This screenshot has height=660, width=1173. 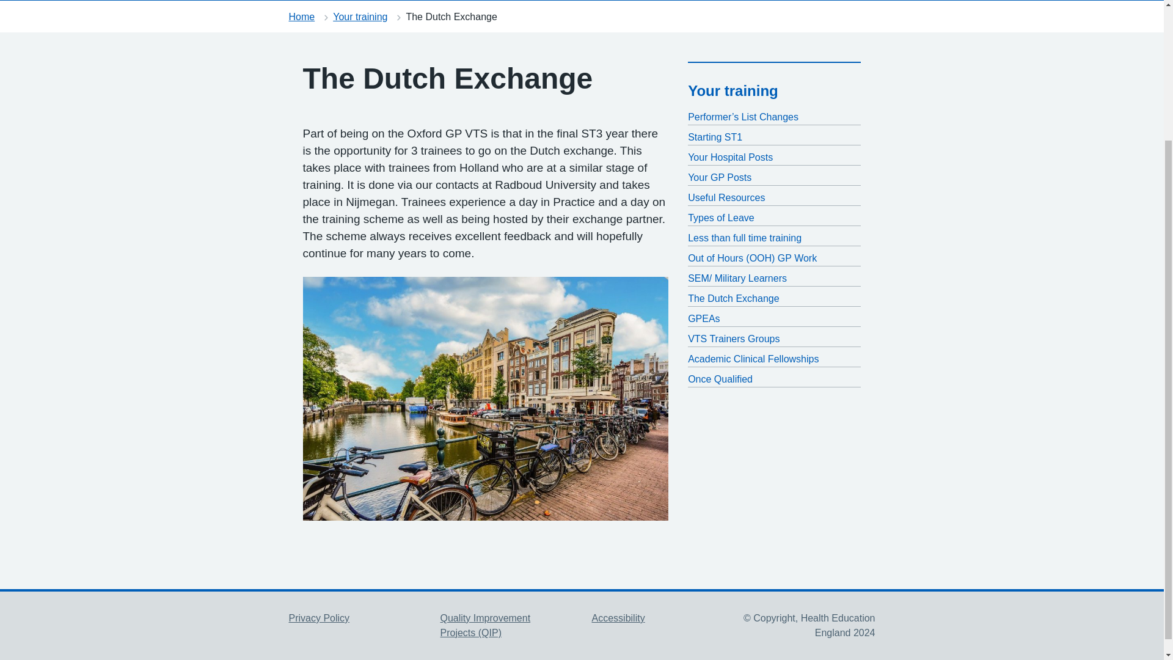 I want to click on Home, so click(x=312, y=0).